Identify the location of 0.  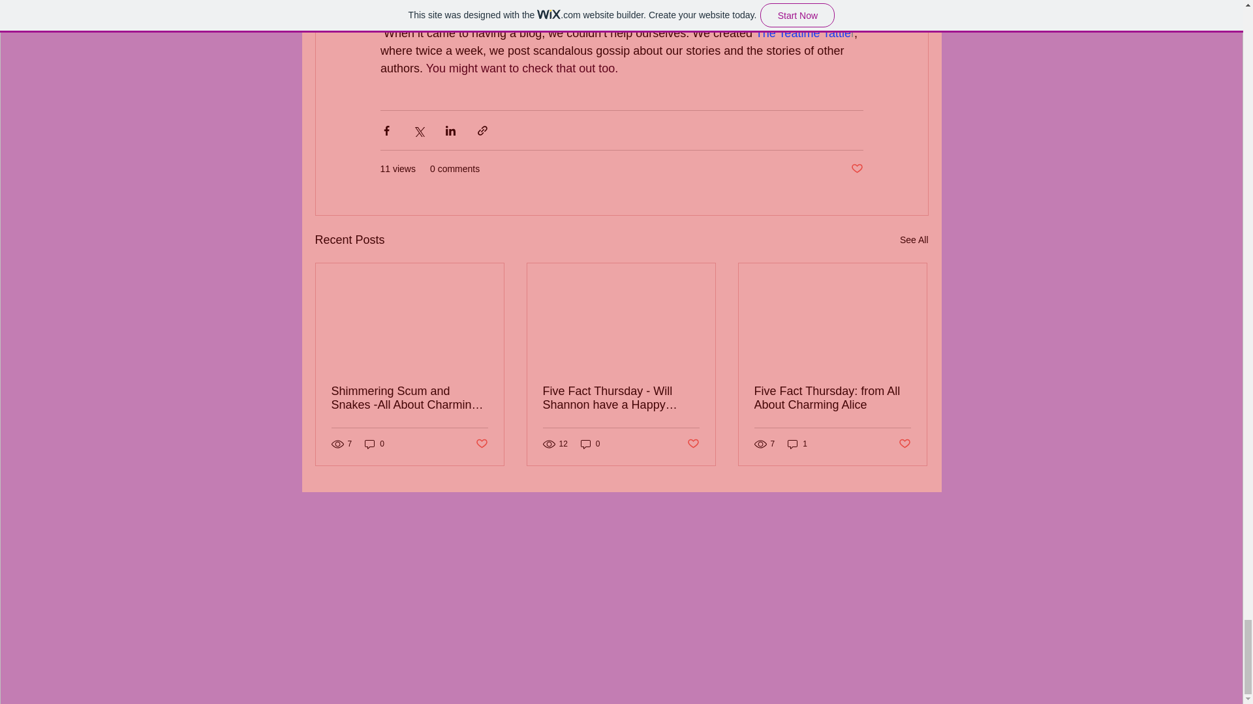
(590, 444).